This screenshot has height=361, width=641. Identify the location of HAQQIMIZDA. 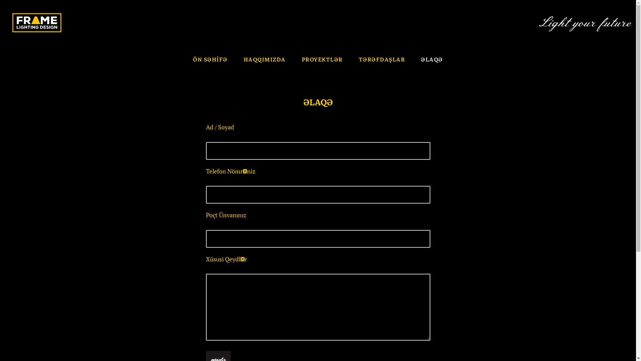
(265, 59).